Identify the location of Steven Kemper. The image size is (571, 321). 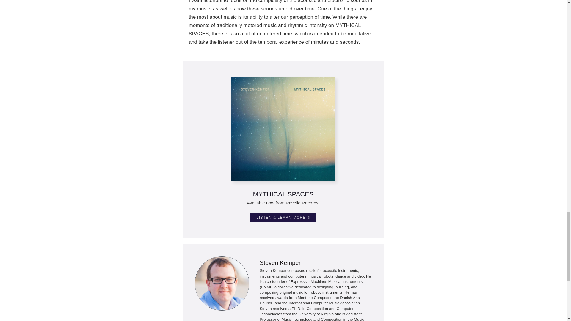
(280, 263).